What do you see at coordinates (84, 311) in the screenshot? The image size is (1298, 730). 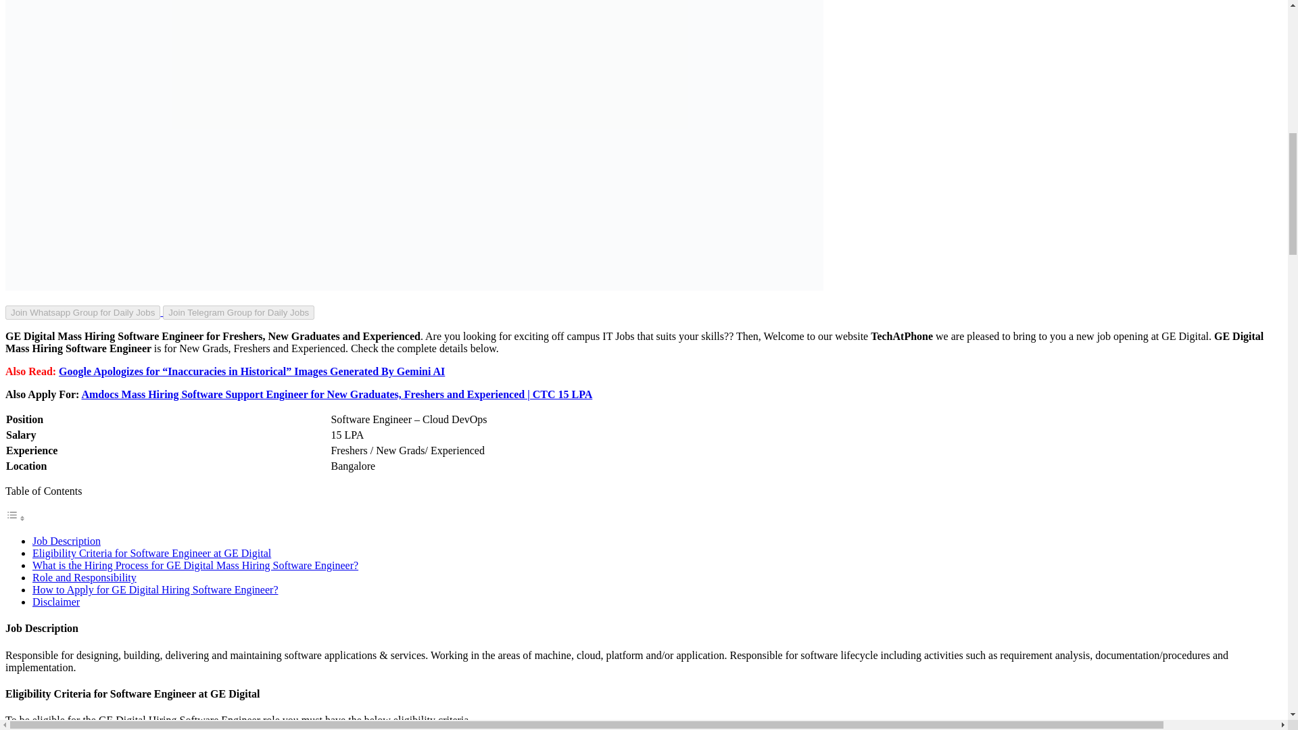 I see `Join Whatsapp Group for Daily Jobs` at bounding box center [84, 311].